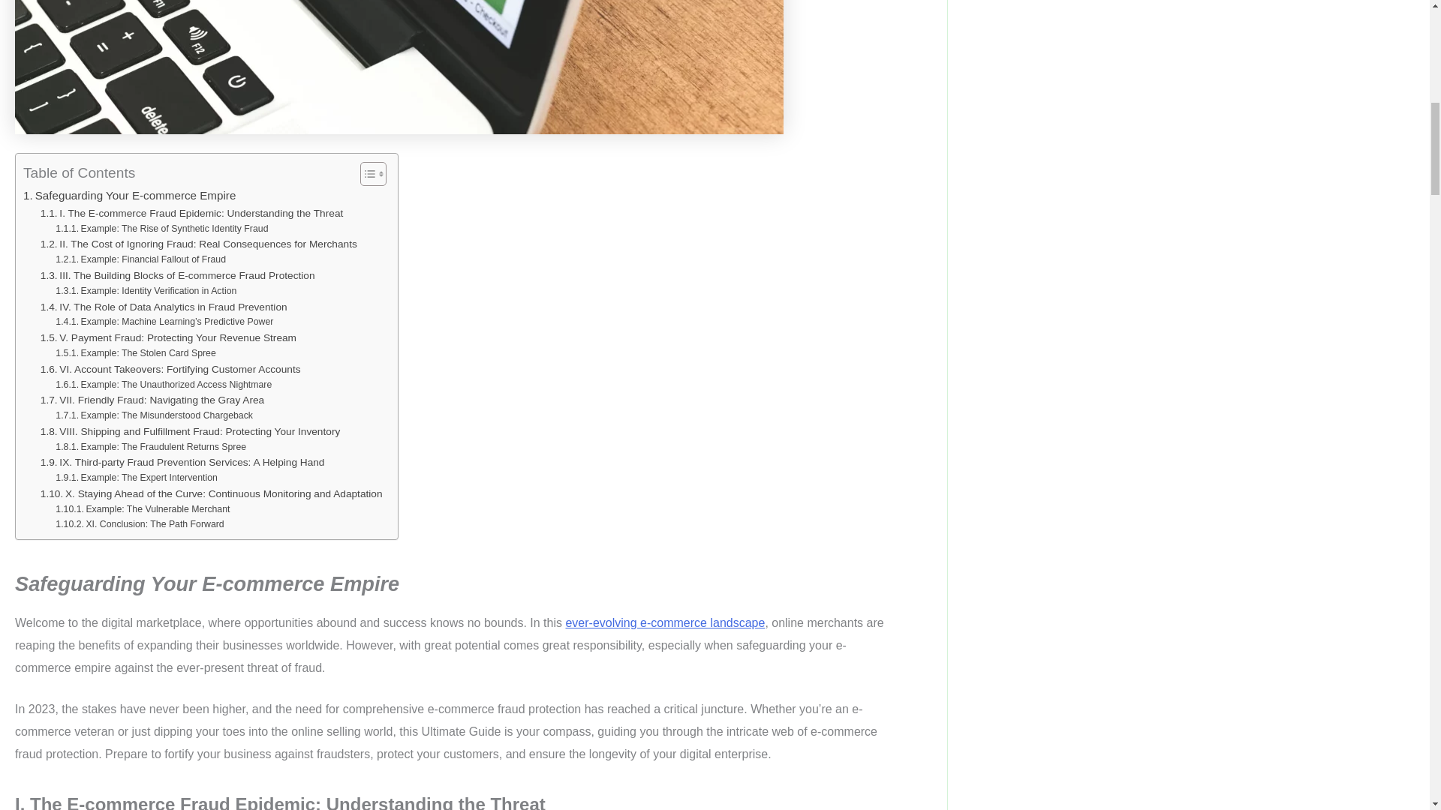 The height and width of the screenshot is (810, 1441). Describe the element at coordinates (141, 259) in the screenshot. I see `Example: Financial Fallout of Fraud` at that location.